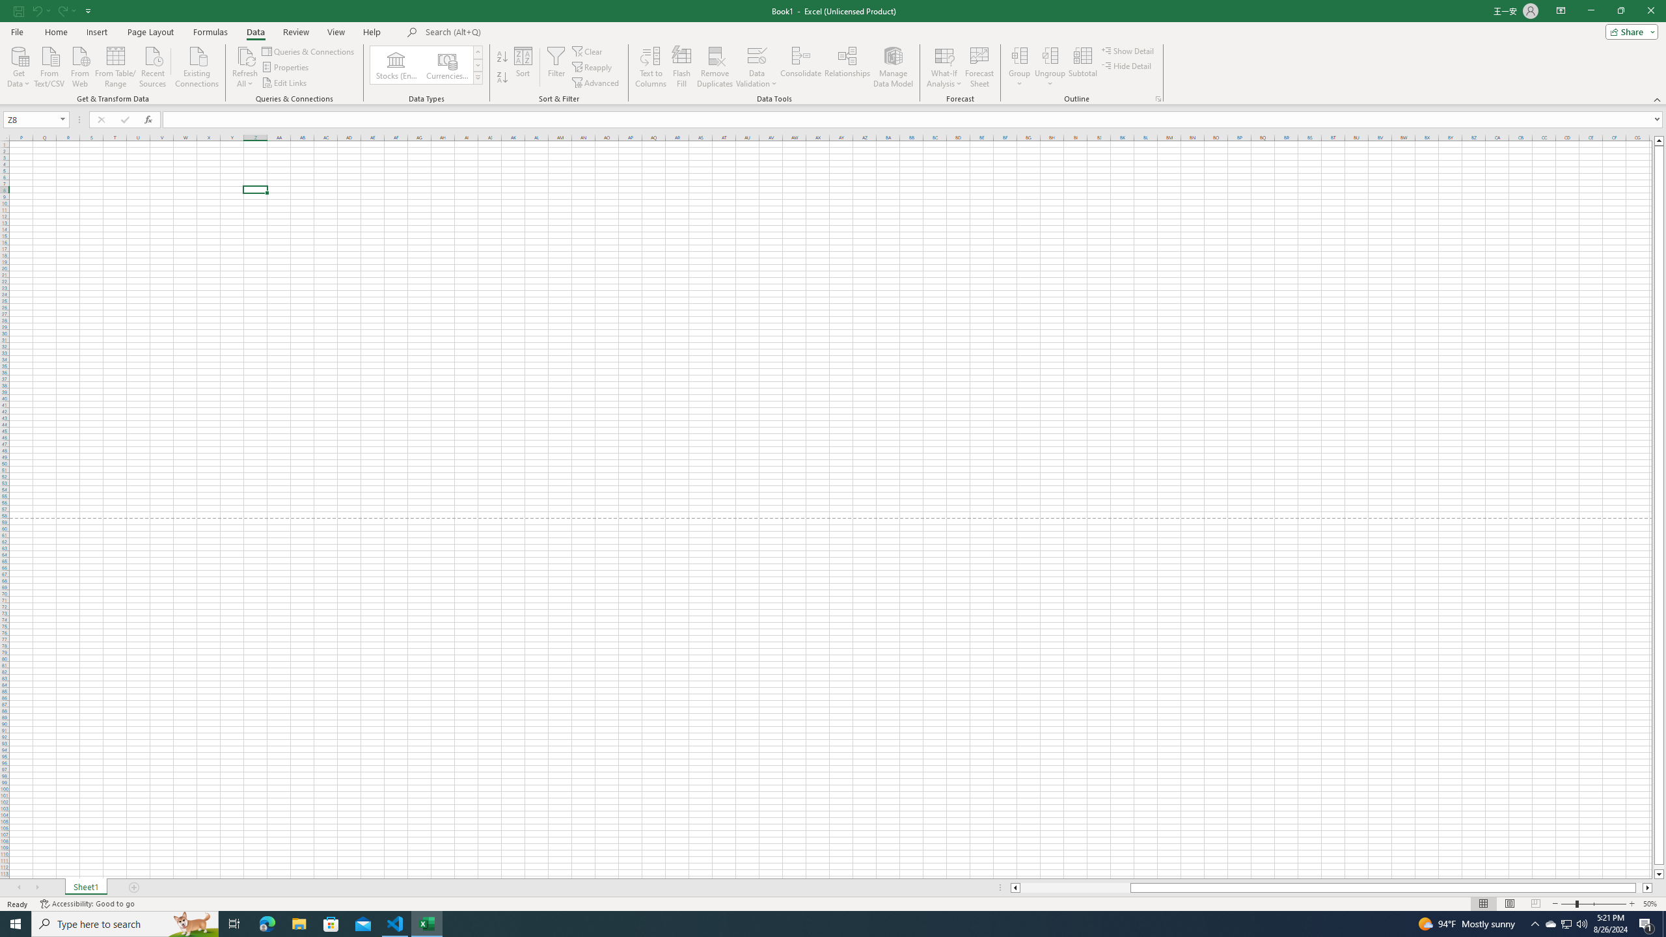 The width and height of the screenshot is (1666, 937). What do you see at coordinates (478, 52) in the screenshot?
I see `Row up` at bounding box center [478, 52].